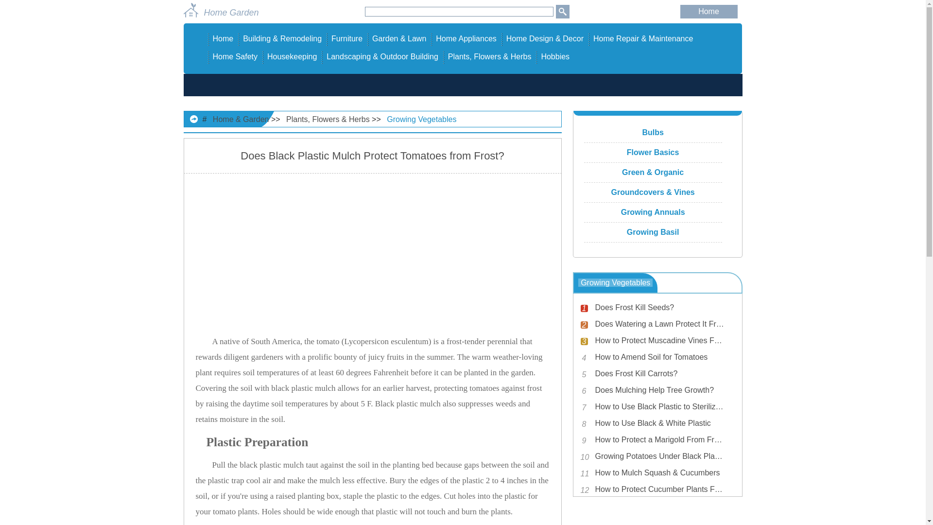  I want to click on Home, so click(223, 38).